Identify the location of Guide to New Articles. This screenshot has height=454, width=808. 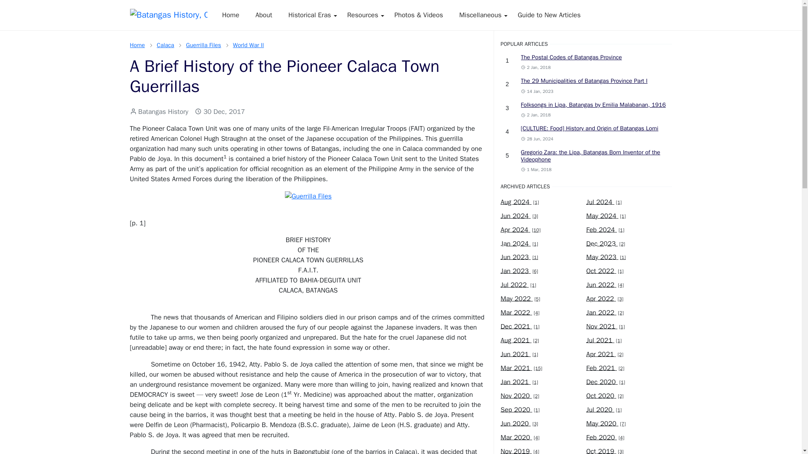
(549, 15).